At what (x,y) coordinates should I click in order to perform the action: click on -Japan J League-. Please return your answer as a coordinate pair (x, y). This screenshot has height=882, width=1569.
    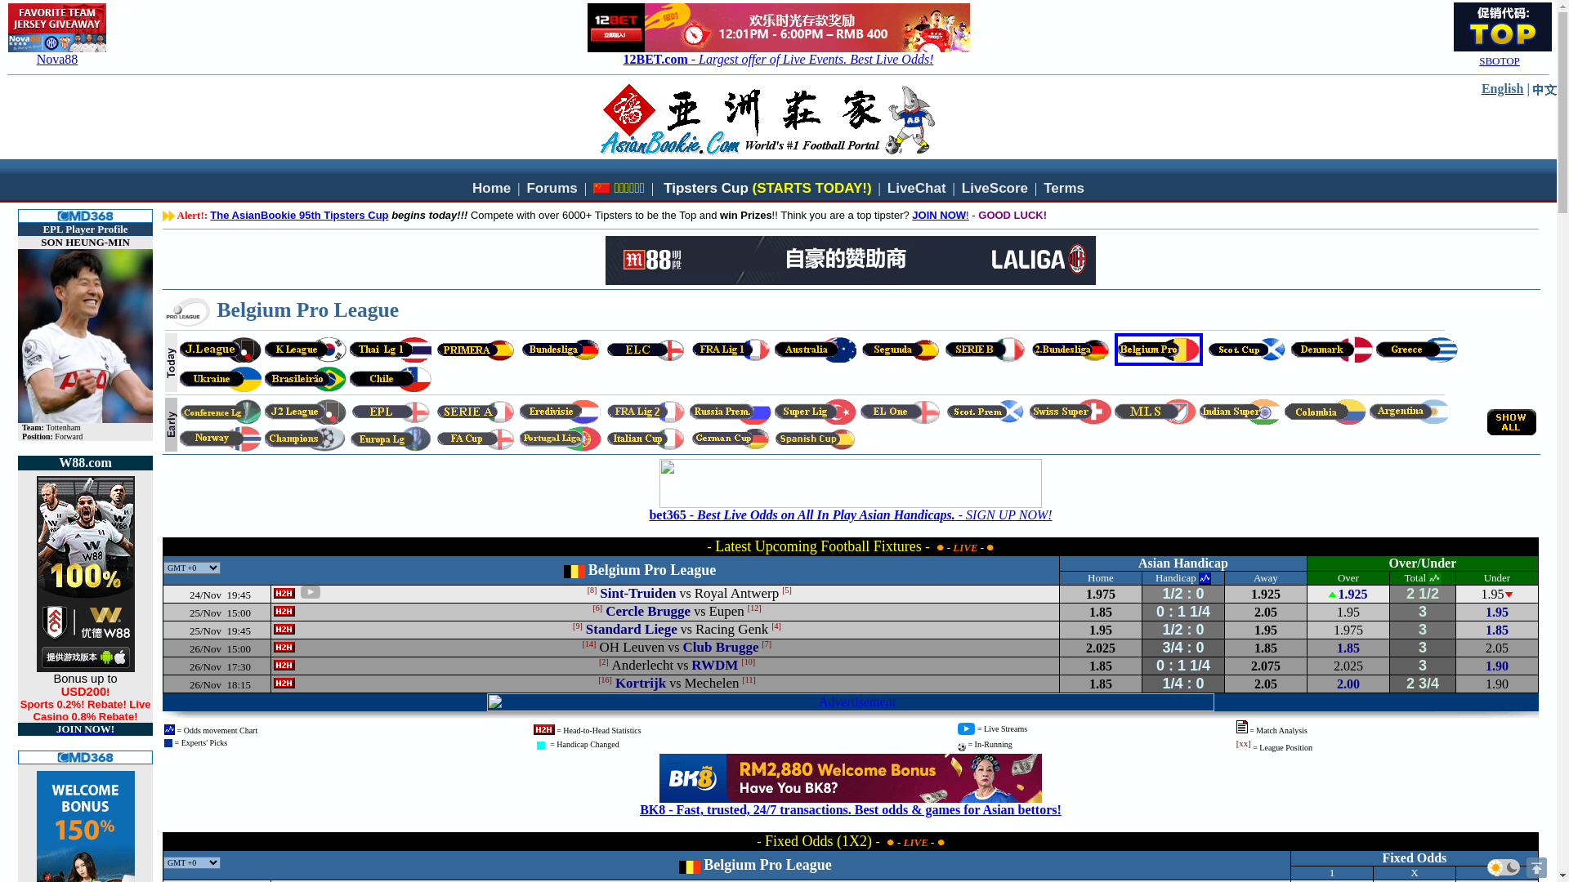
    Looking at the image, I should click on (221, 350).